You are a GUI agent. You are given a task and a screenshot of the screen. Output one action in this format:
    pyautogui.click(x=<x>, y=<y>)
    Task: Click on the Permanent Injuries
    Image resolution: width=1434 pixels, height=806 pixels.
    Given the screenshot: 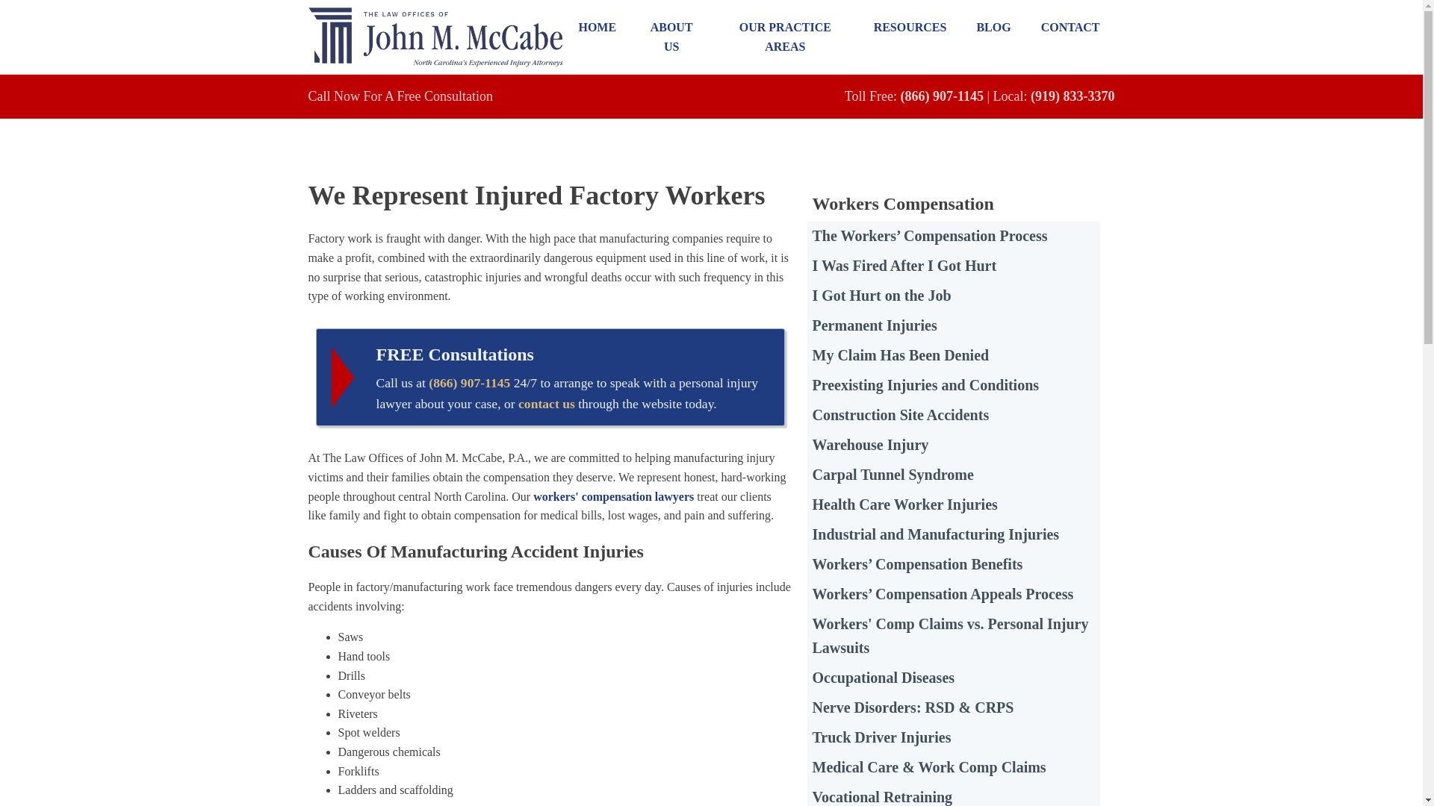 What is the action you would take?
    pyautogui.click(x=953, y=325)
    